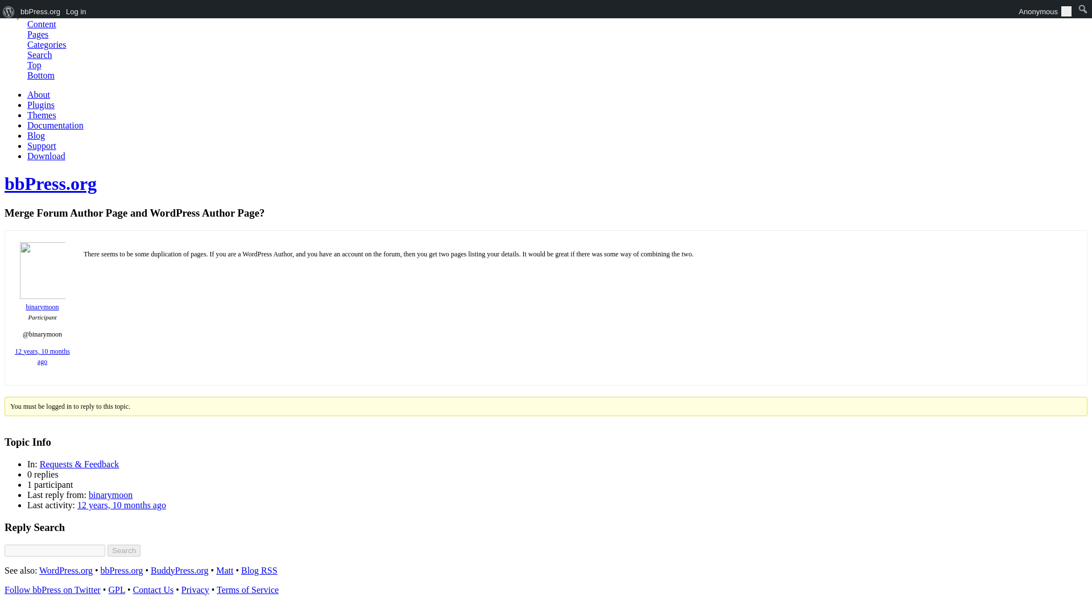 The height and width of the screenshot is (614, 1092). What do you see at coordinates (34, 65) in the screenshot?
I see `Top` at bounding box center [34, 65].